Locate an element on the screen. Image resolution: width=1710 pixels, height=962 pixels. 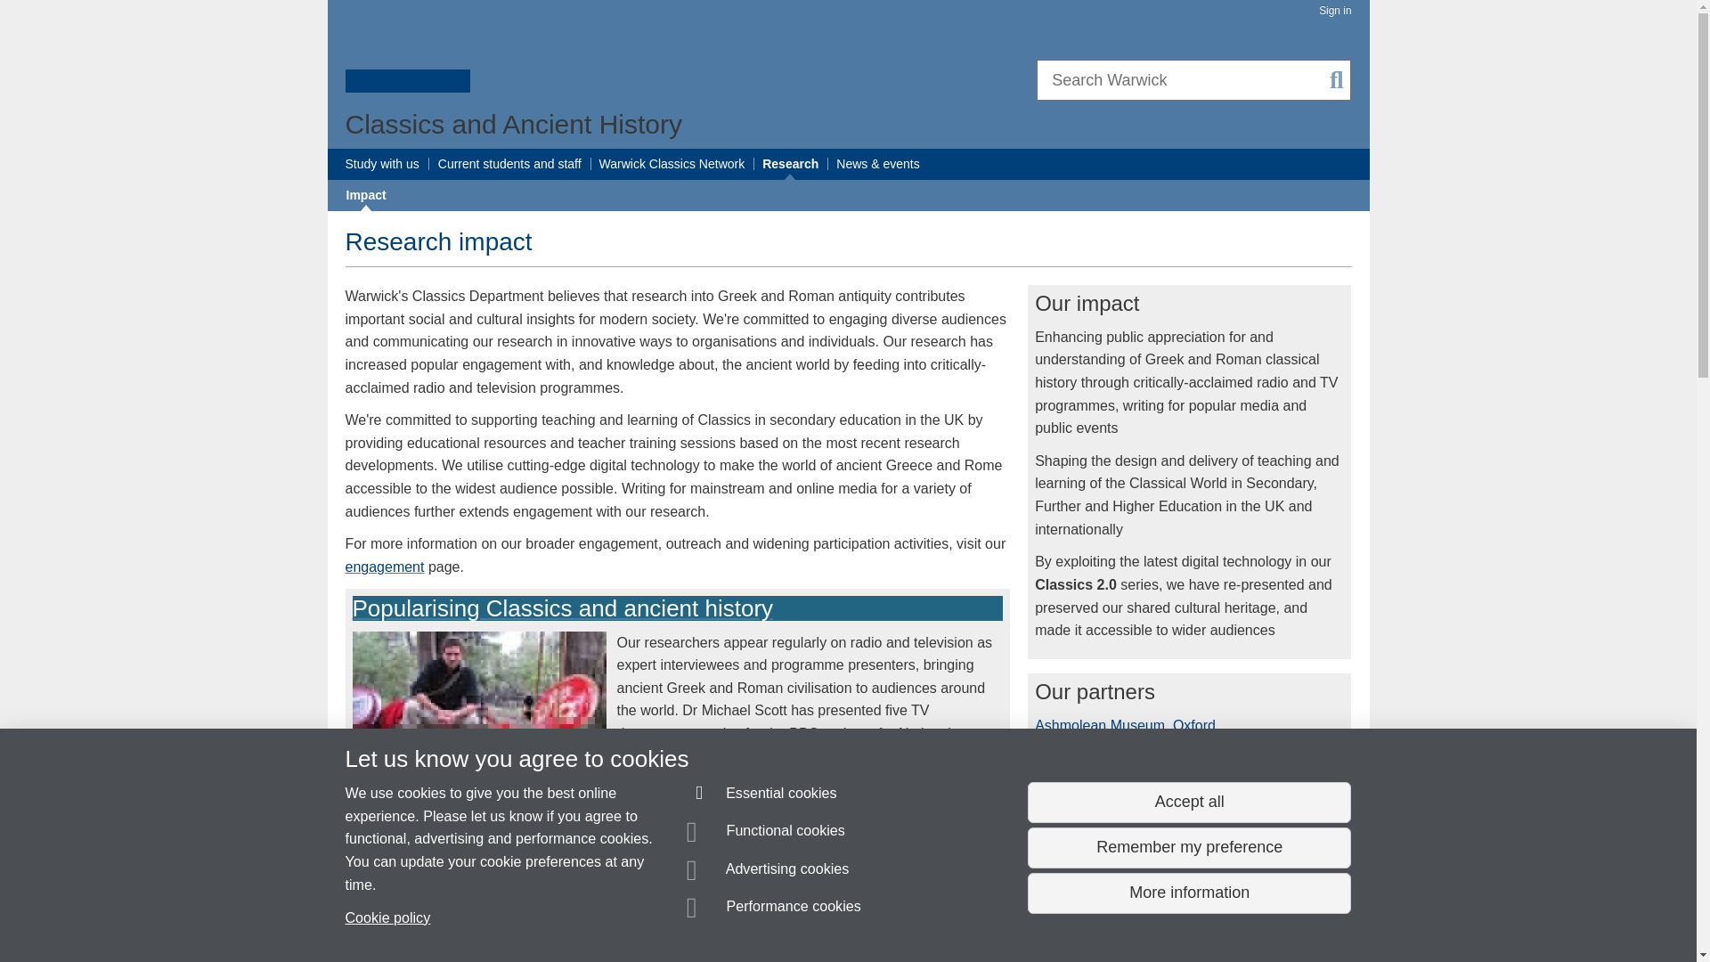
Study with us is located at coordinates (381, 164).